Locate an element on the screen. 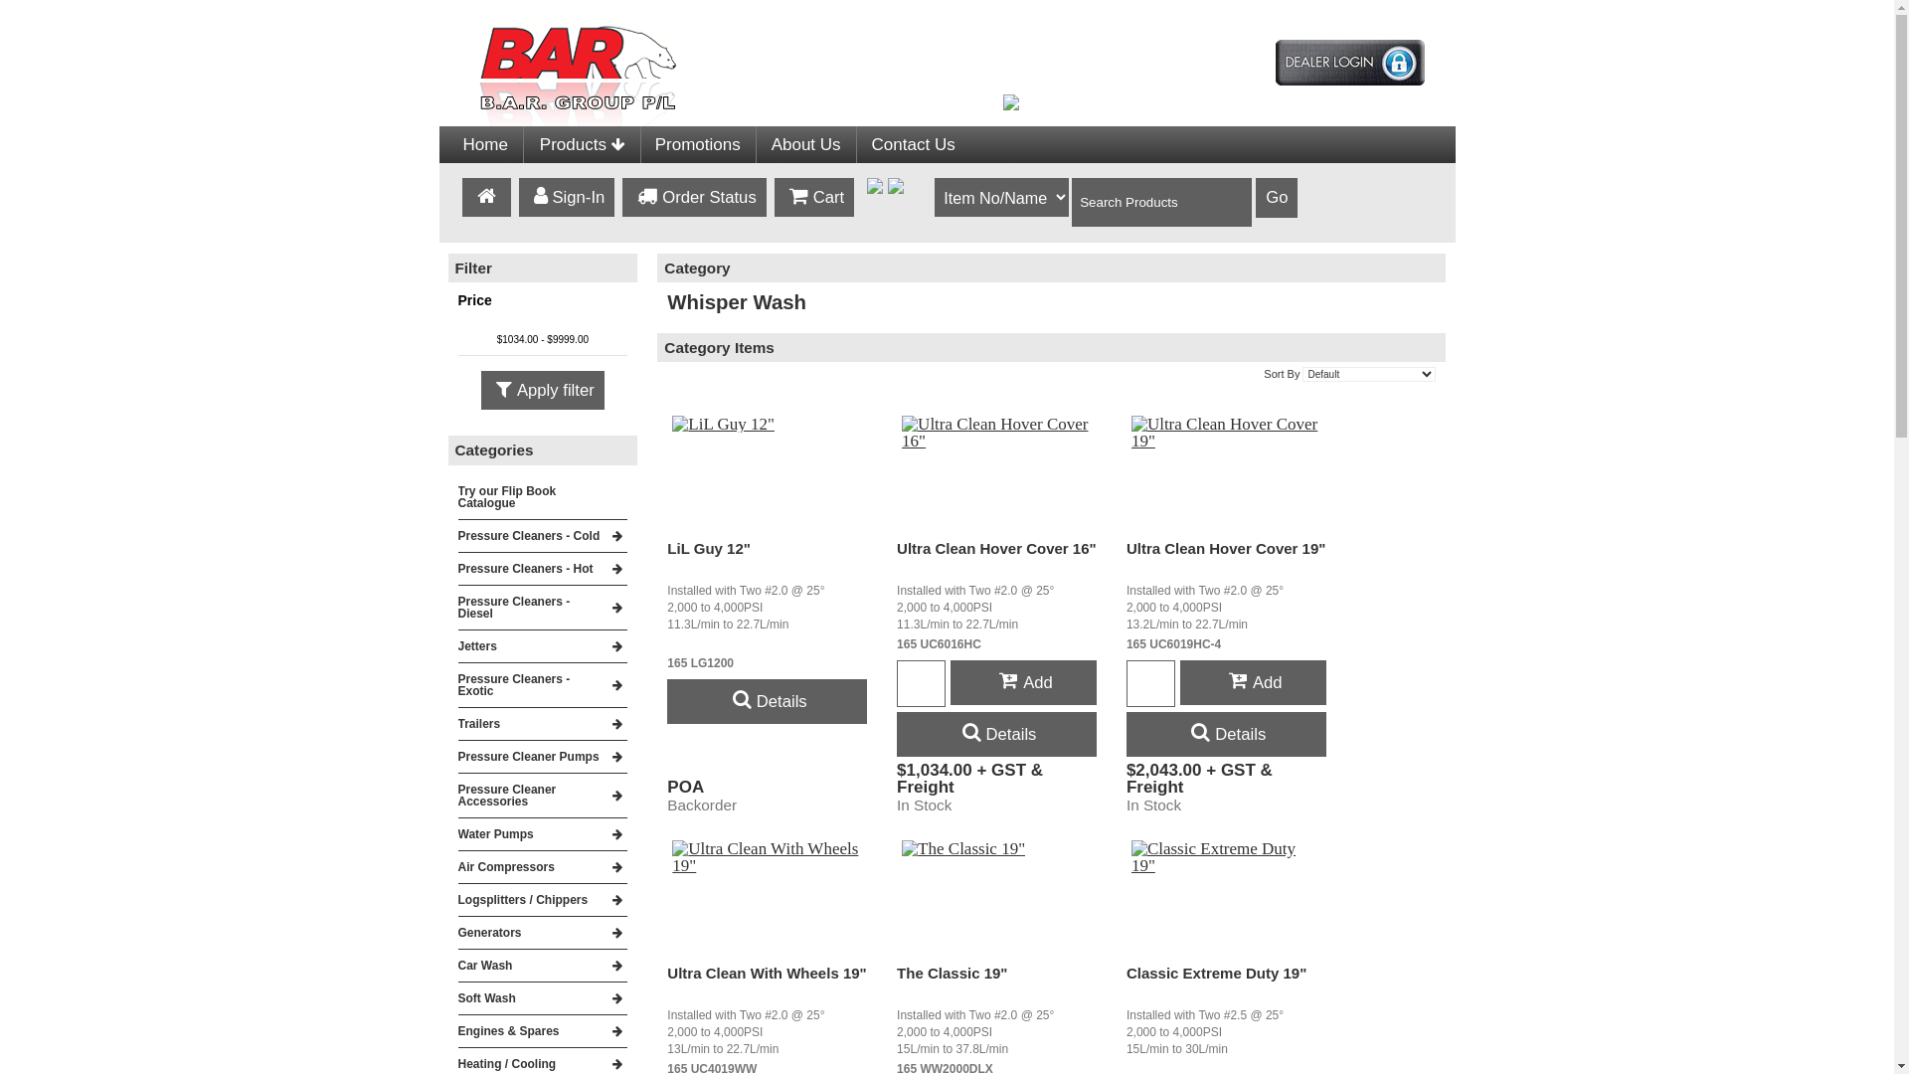  Pumps, Unloaders, Clutches & Hydraulic Kits is located at coordinates (790, 208).